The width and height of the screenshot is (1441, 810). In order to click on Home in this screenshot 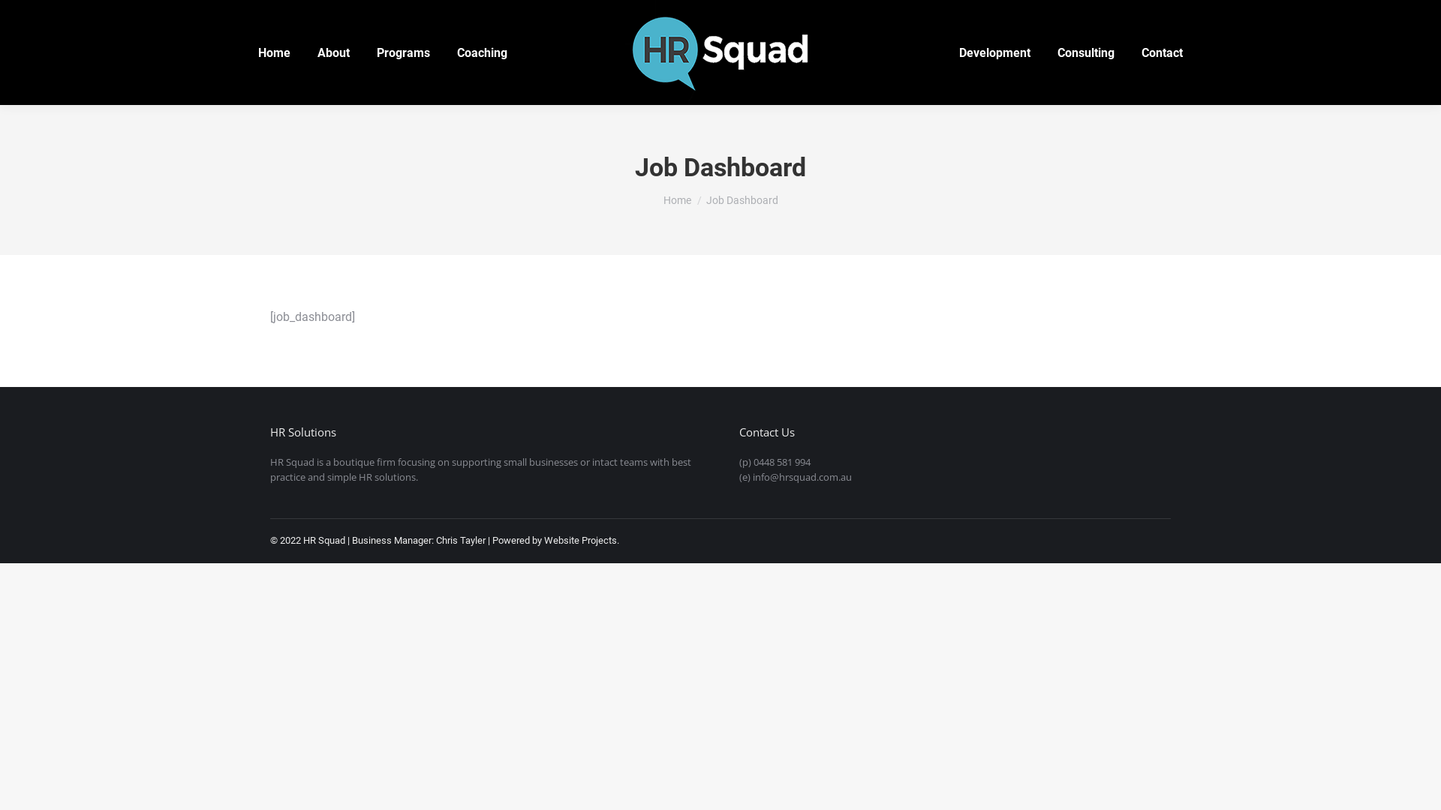, I will do `click(275, 52)`.